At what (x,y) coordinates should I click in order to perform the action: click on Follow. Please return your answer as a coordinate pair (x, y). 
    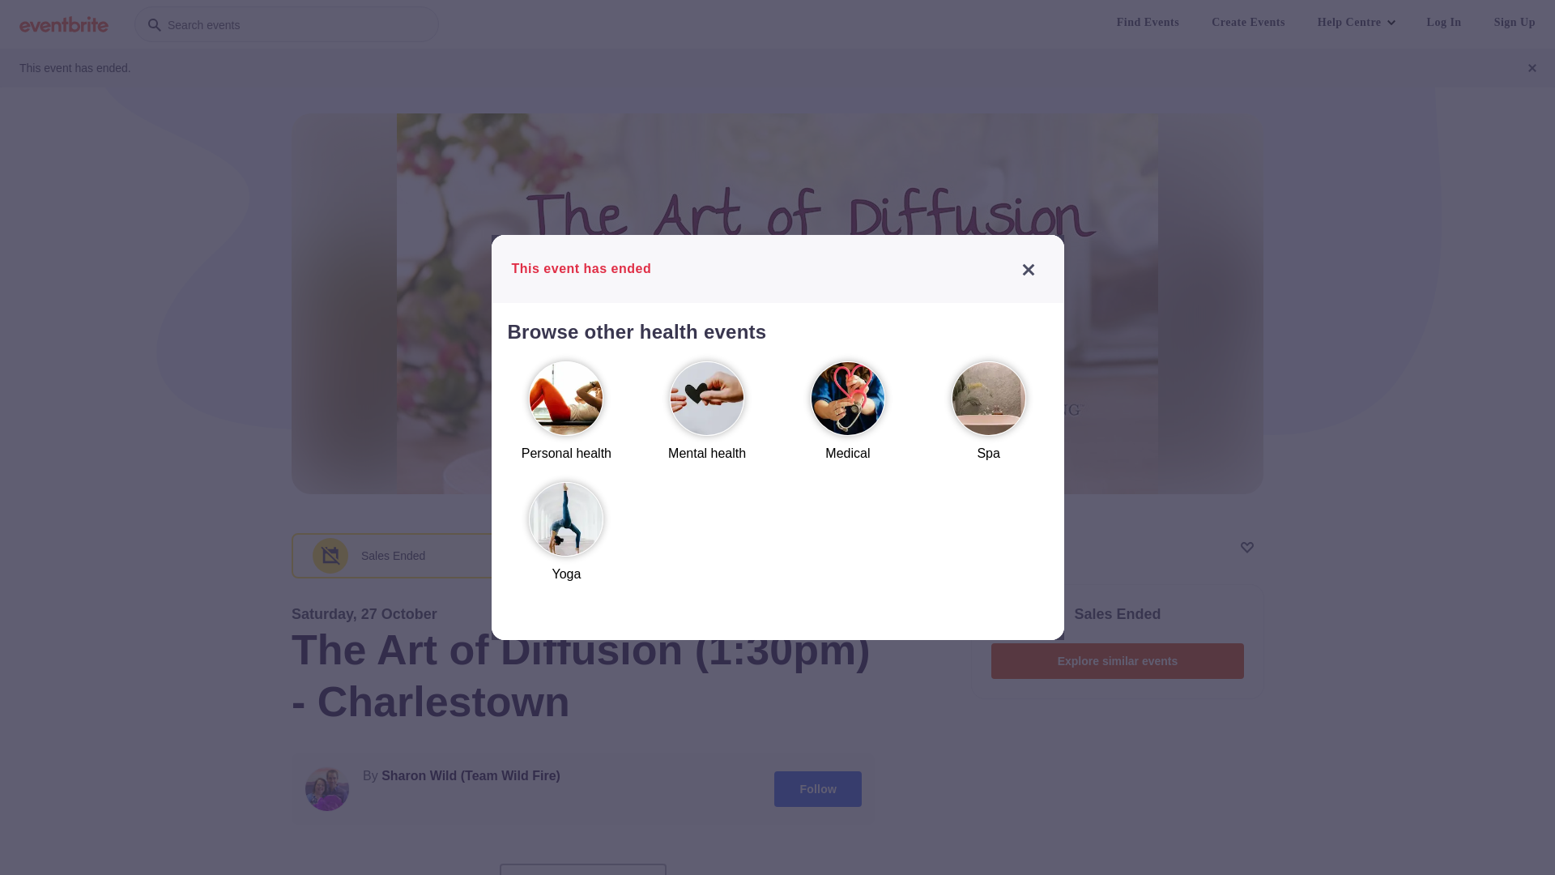
    Looking at the image, I should click on (818, 789).